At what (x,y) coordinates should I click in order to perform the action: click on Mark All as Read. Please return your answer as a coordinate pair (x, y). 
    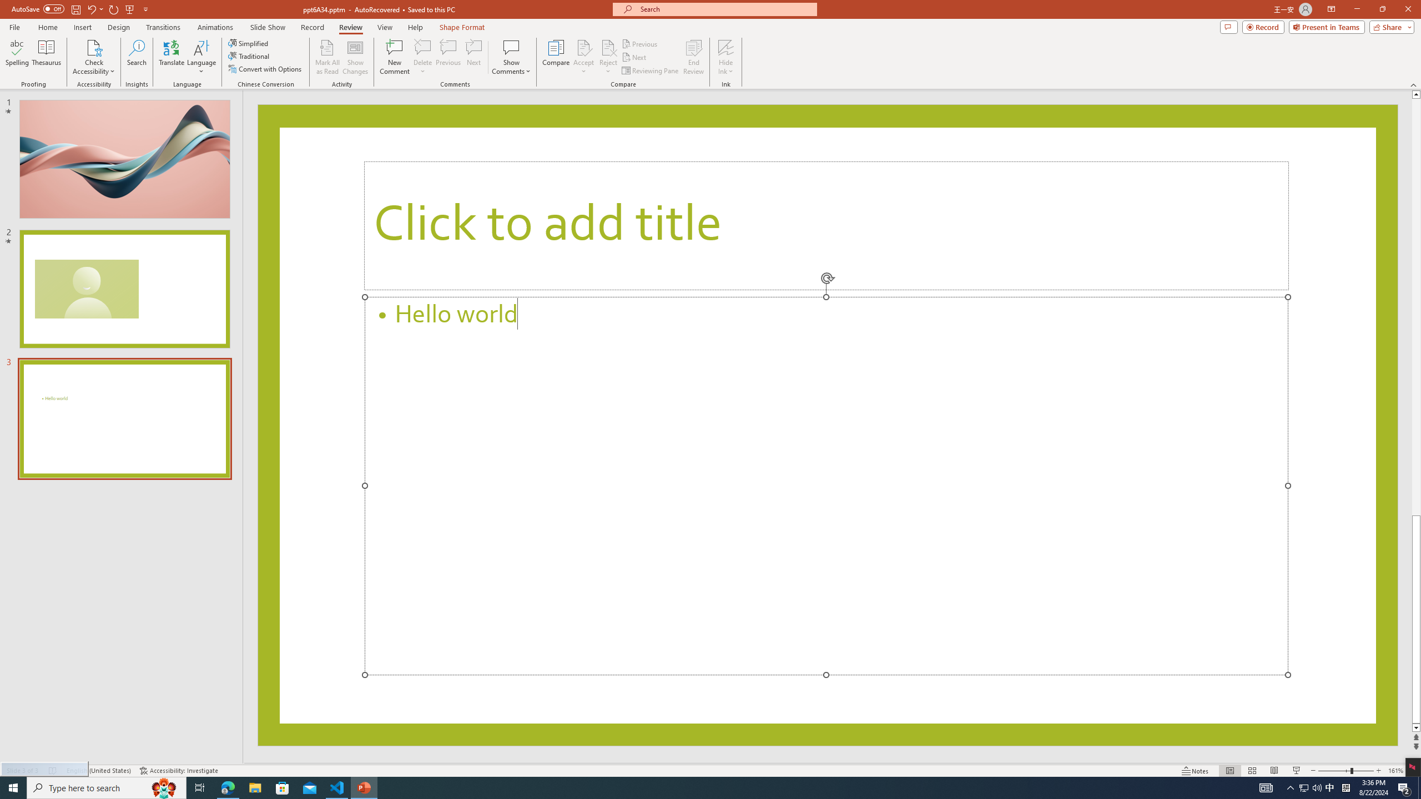
    Looking at the image, I should click on (327, 57).